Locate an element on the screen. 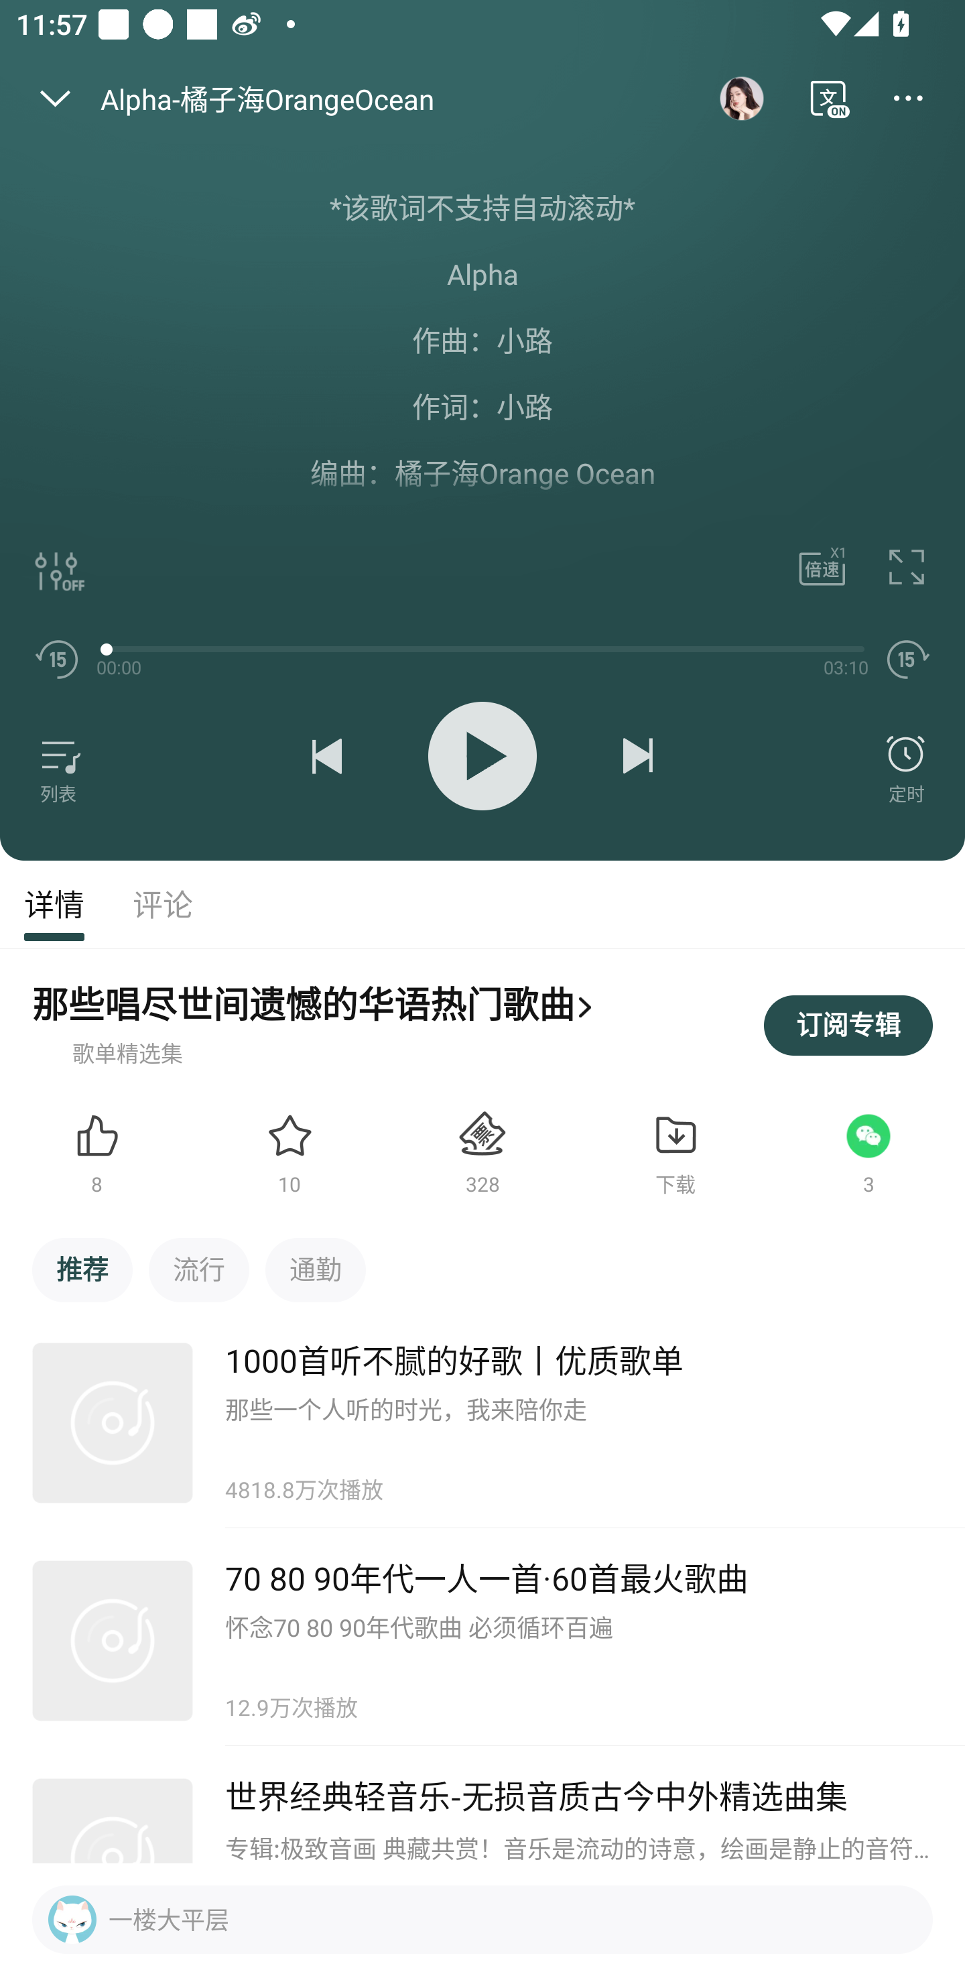 The height and width of the screenshot is (1984, 965). 分享 3 分享 is located at coordinates (868, 1153).